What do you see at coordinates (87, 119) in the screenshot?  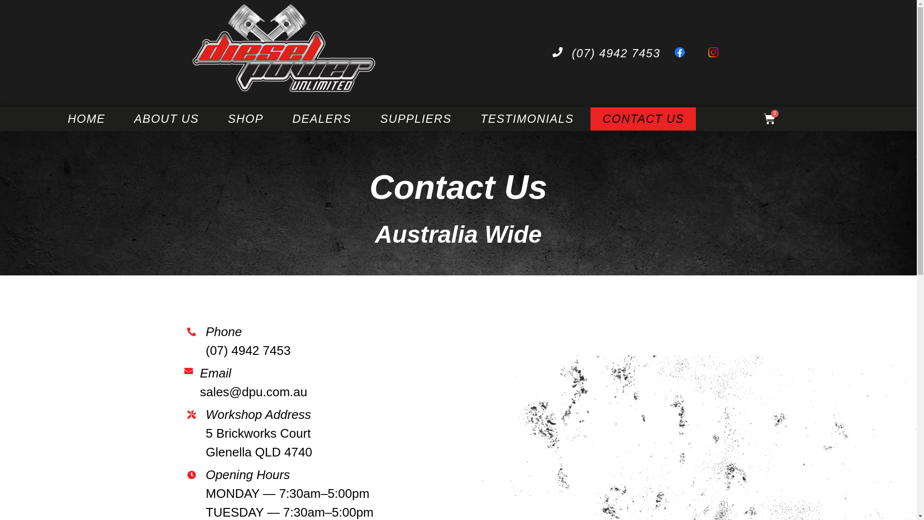 I see `HOME` at bounding box center [87, 119].